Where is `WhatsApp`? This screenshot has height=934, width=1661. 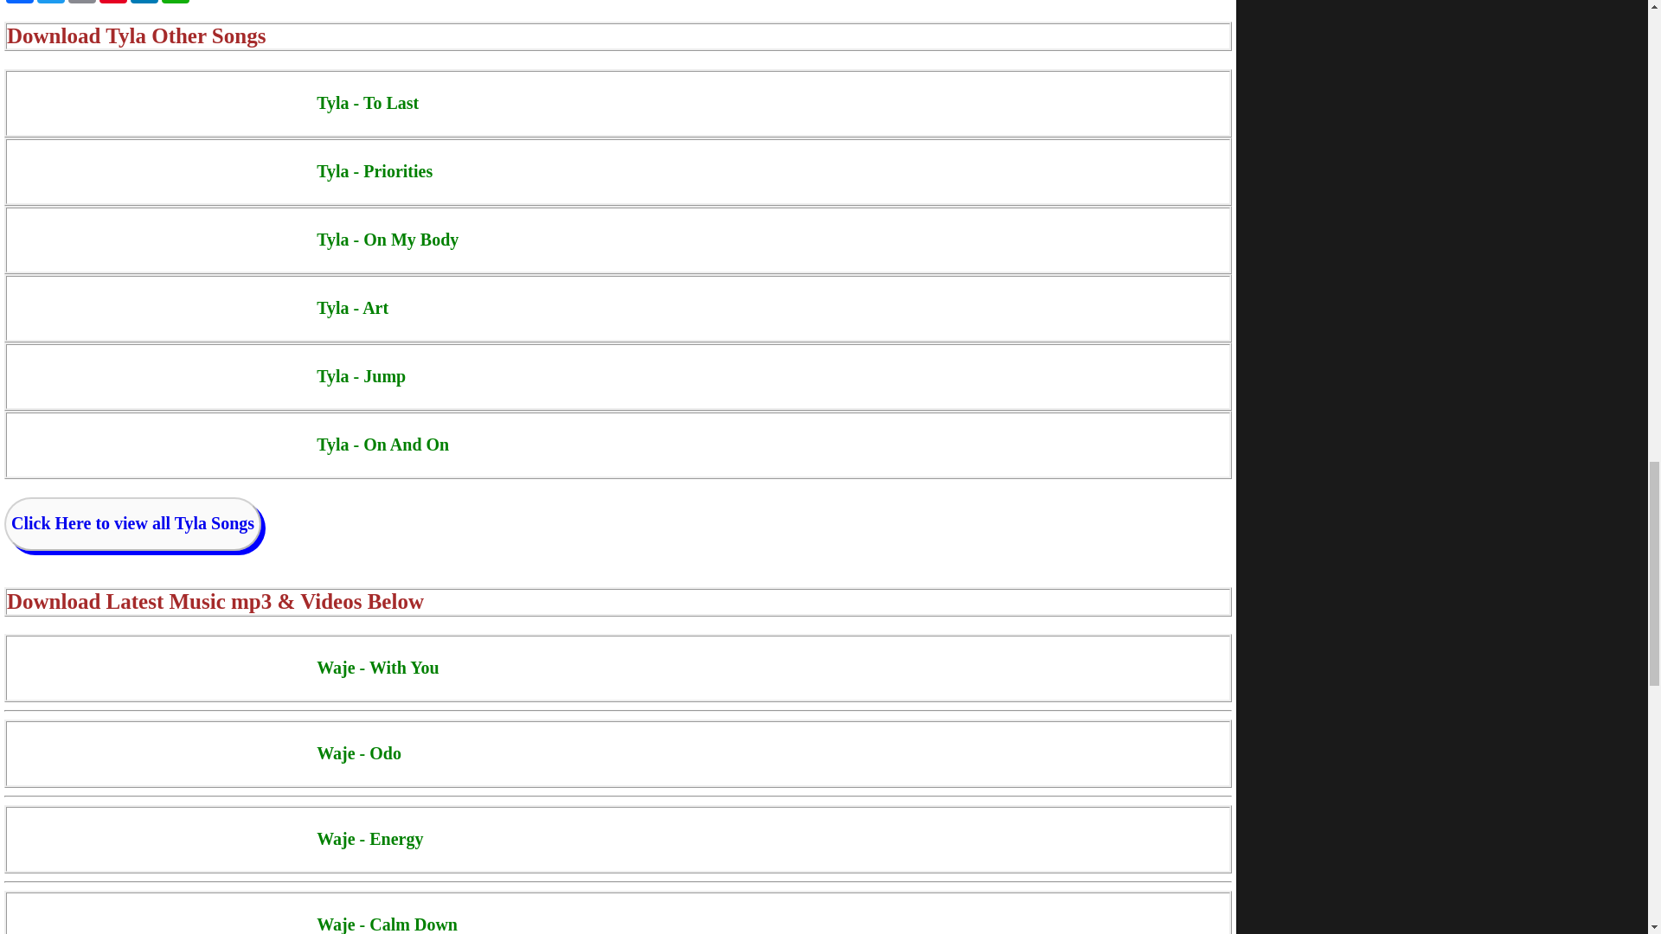
WhatsApp is located at coordinates (175, 2).